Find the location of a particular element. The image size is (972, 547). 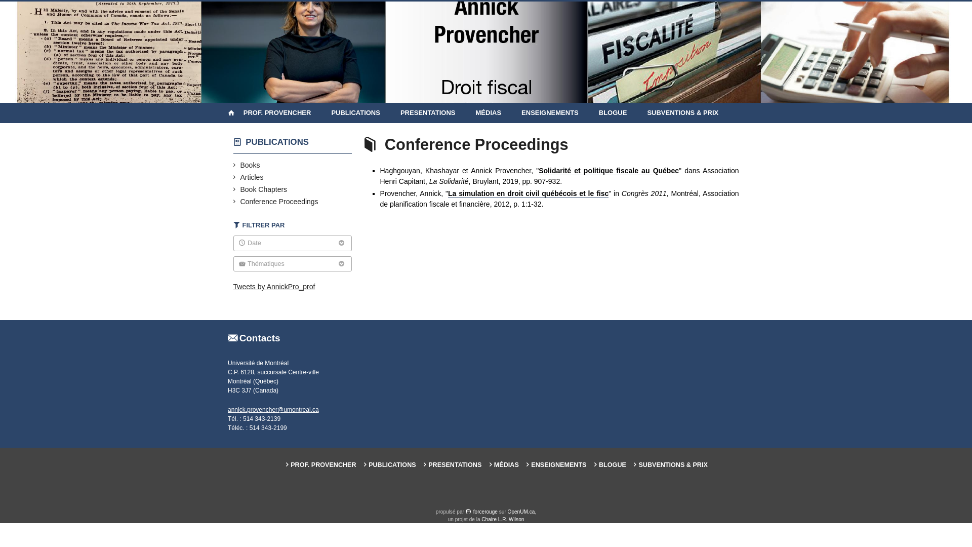

SUBVENTIONS & PRIX is located at coordinates (682, 113).